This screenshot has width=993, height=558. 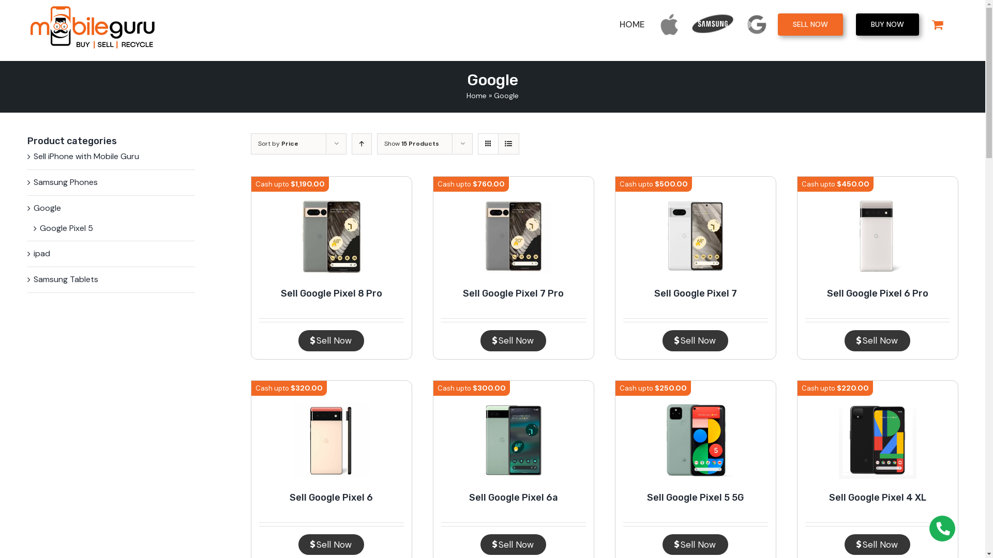 I want to click on Sell Now, so click(x=695, y=341).